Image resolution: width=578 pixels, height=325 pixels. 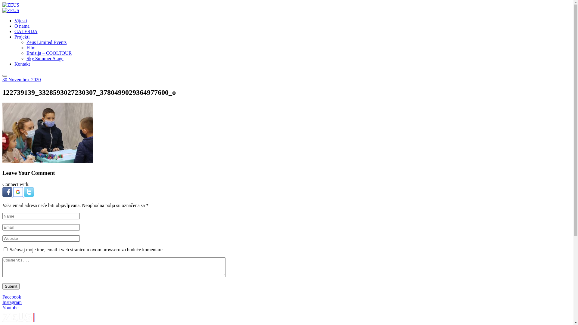 What do you see at coordinates (19, 195) in the screenshot?
I see `Connect with Google` at bounding box center [19, 195].